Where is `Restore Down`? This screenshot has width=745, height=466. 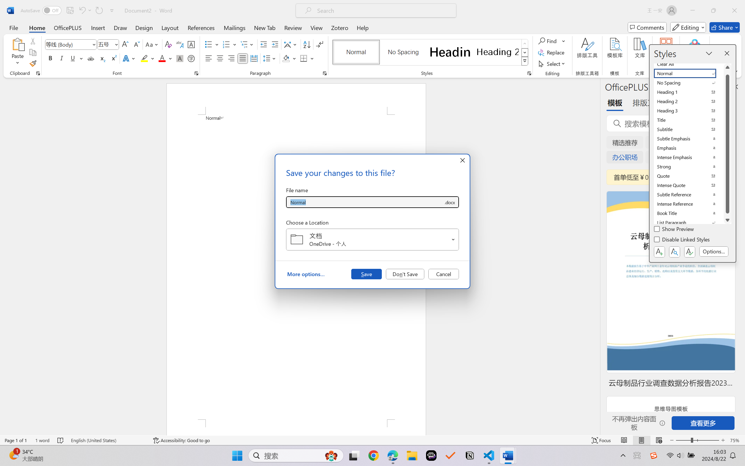
Restore Down is located at coordinates (714, 10).